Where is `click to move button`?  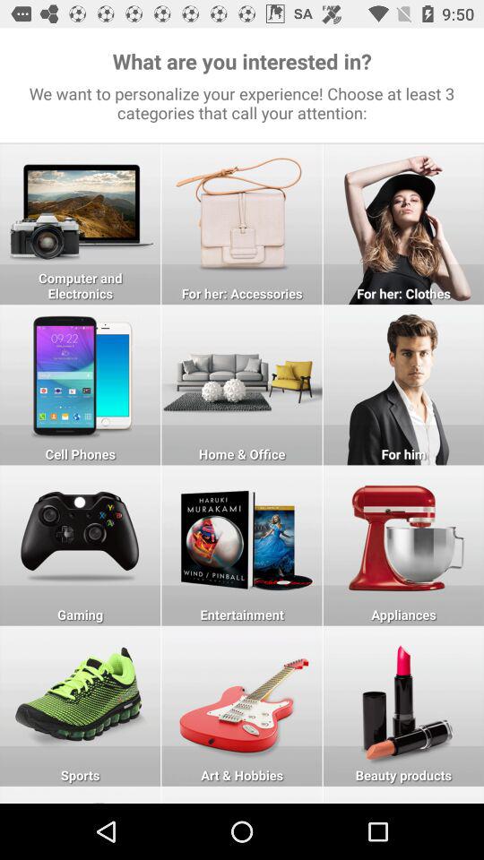 click to move button is located at coordinates (81, 795).